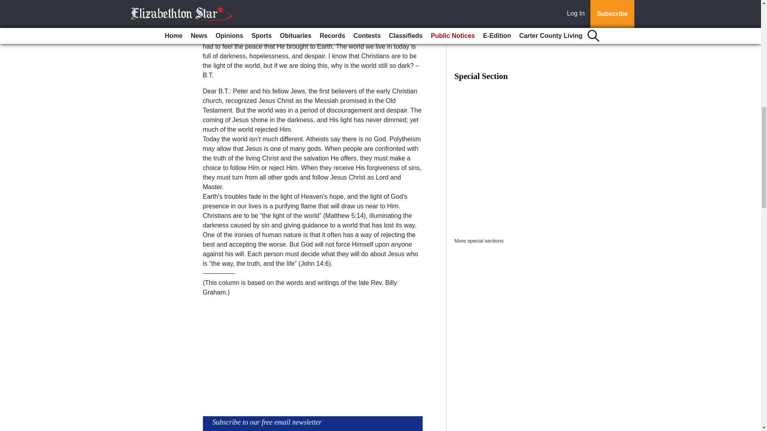 The image size is (767, 431). I want to click on More special sections, so click(479, 241).